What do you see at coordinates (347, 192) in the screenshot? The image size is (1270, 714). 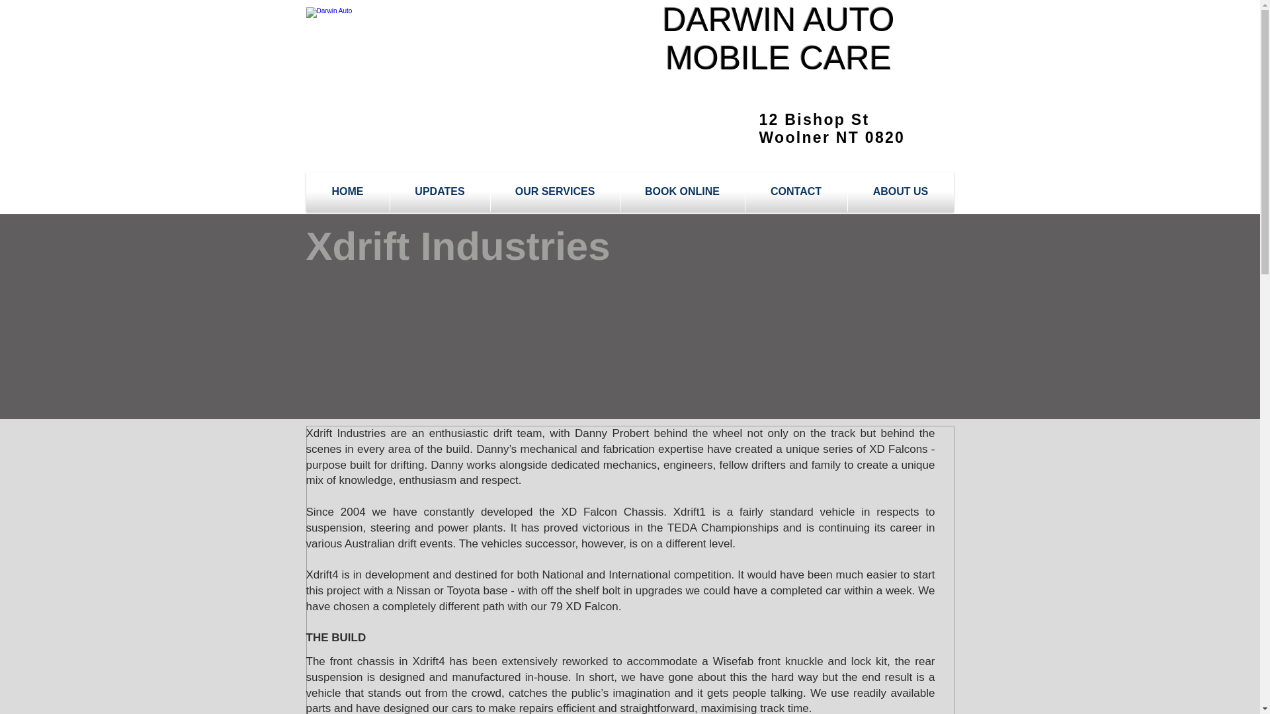 I see `HOME` at bounding box center [347, 192].